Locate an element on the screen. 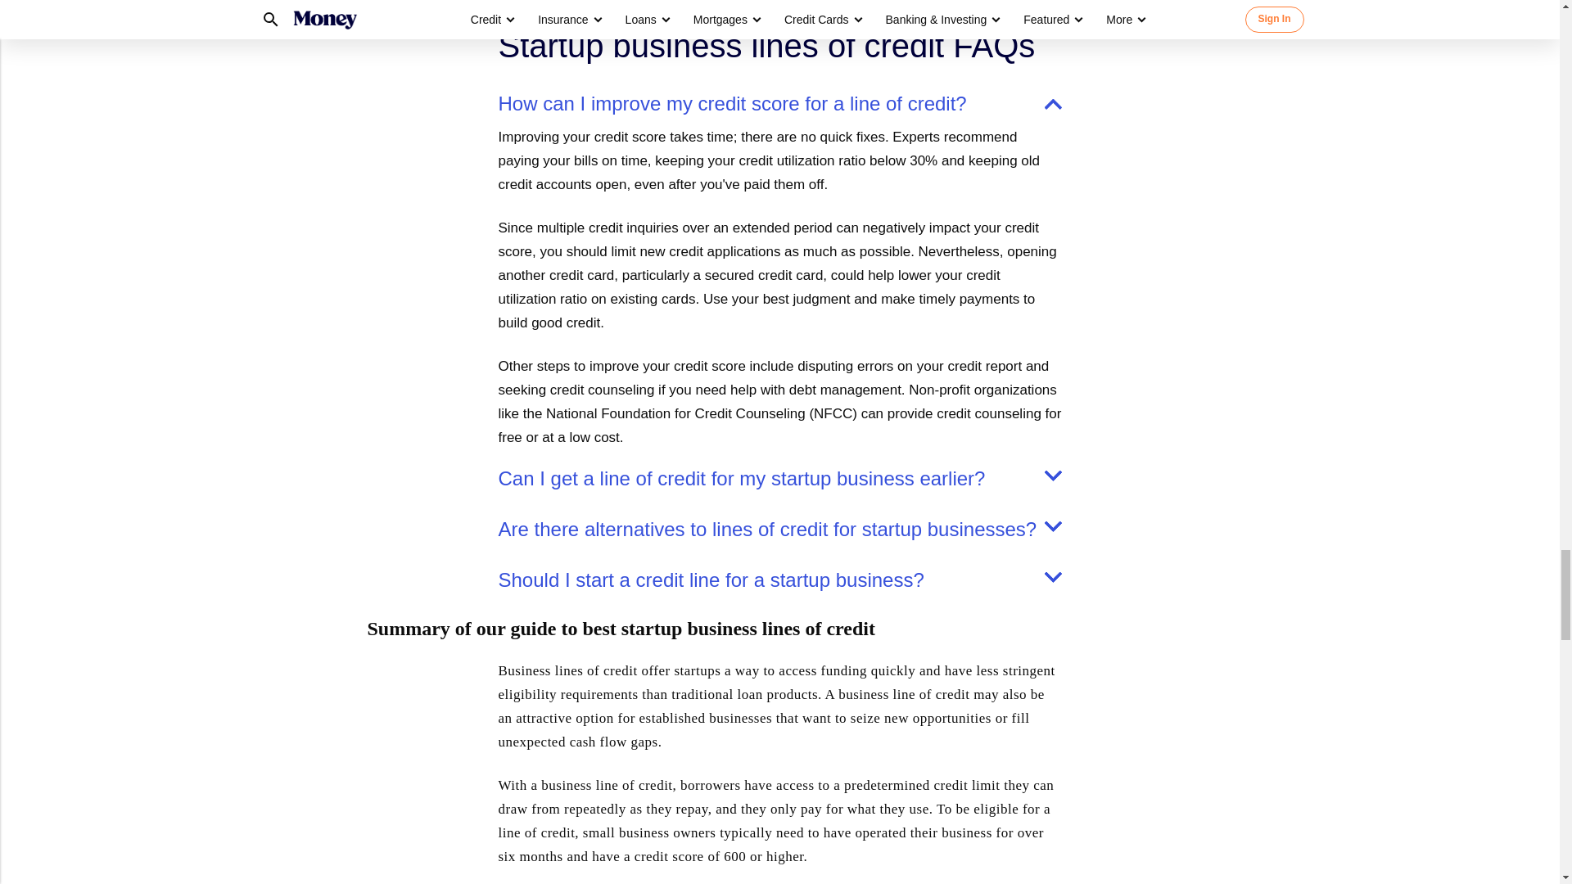 The height and width of the screenshot is (884, 1572). chevron-down is located at coordinates (1053, 475).